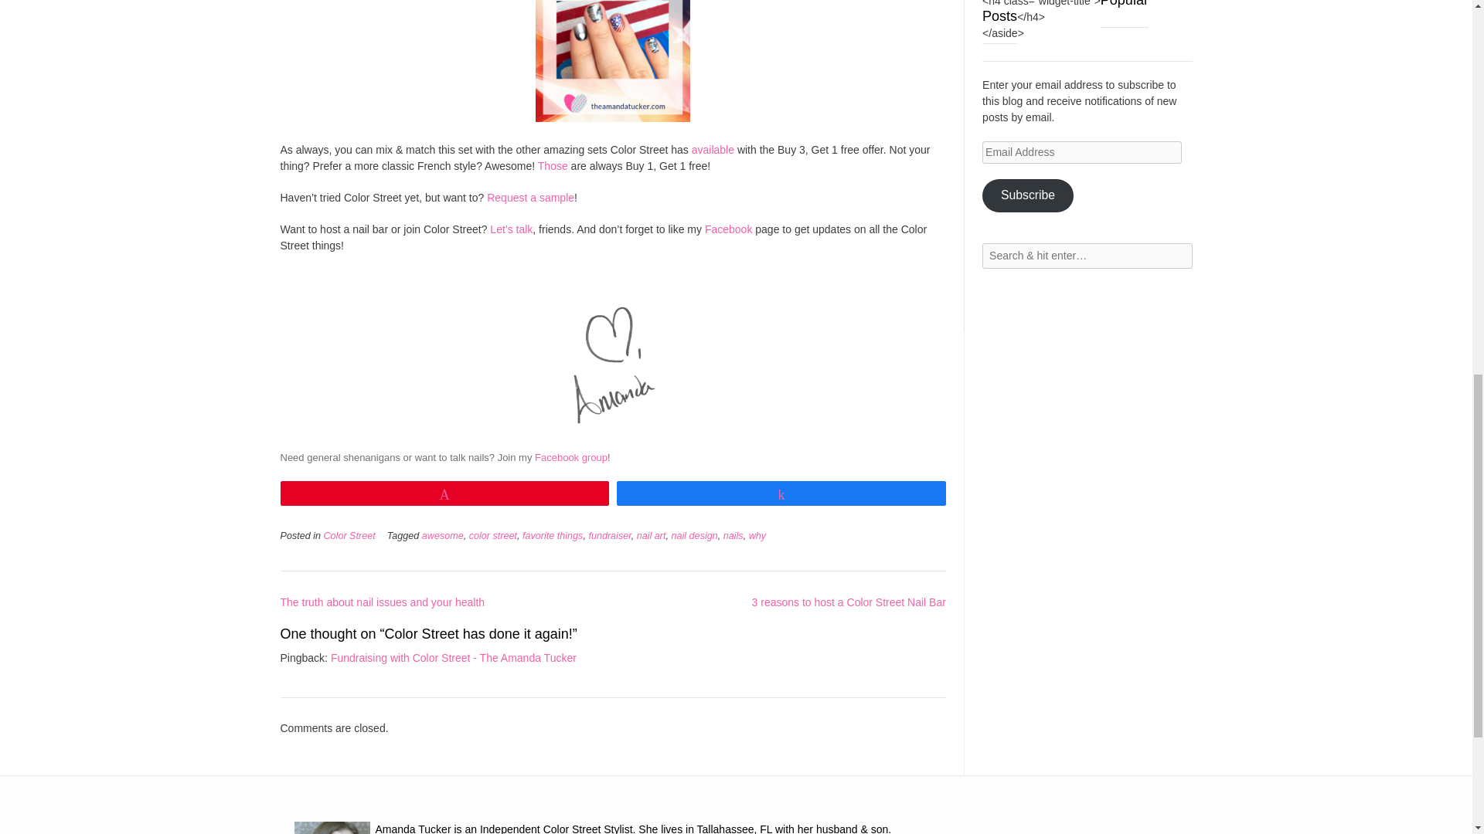 The width and height of the screenshot is (1484, 834). Describe the element at coordinates (382, 602) in the screenshot. I see `The truth about nail issues and your health` at that location.